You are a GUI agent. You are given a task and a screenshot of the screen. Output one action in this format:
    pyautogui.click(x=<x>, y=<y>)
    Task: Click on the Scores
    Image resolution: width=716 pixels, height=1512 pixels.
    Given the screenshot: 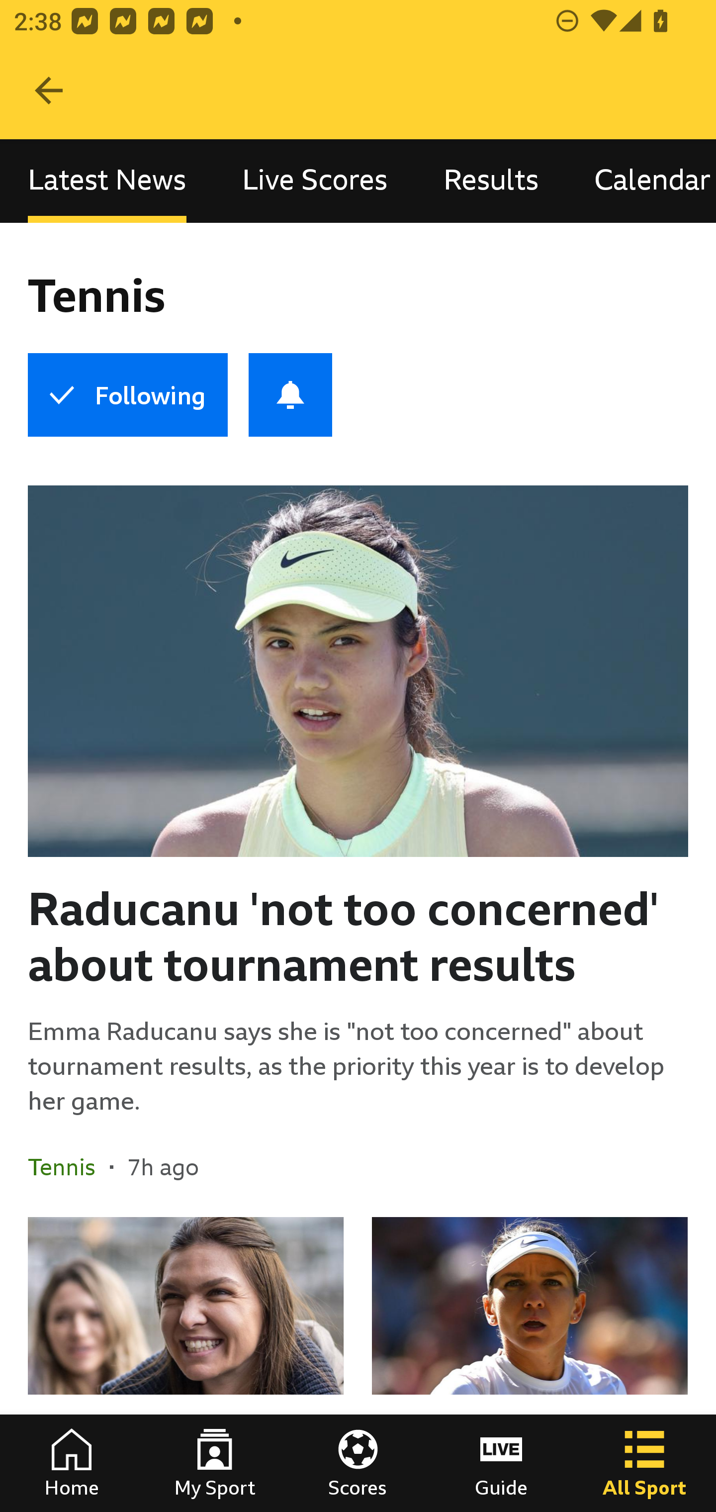 What is the action you would take?
    pyautogui.click(x=358, y=1463)
    